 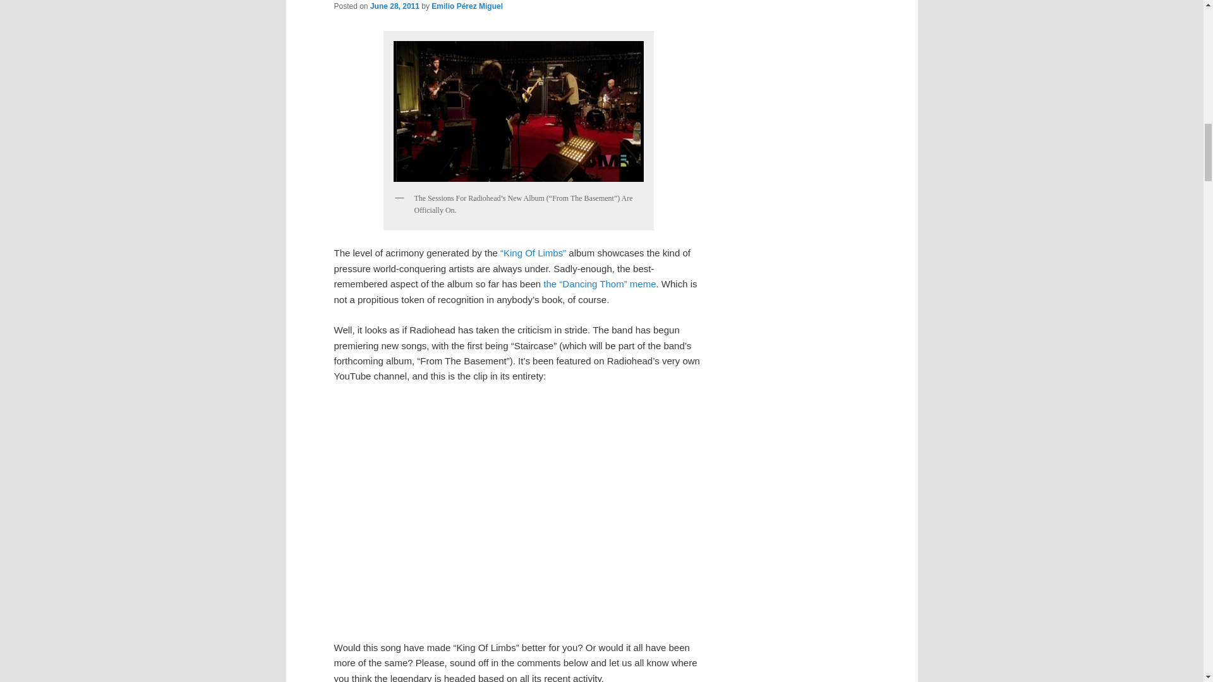 I want to click on 4:17 am, so click(x=394, y=6).